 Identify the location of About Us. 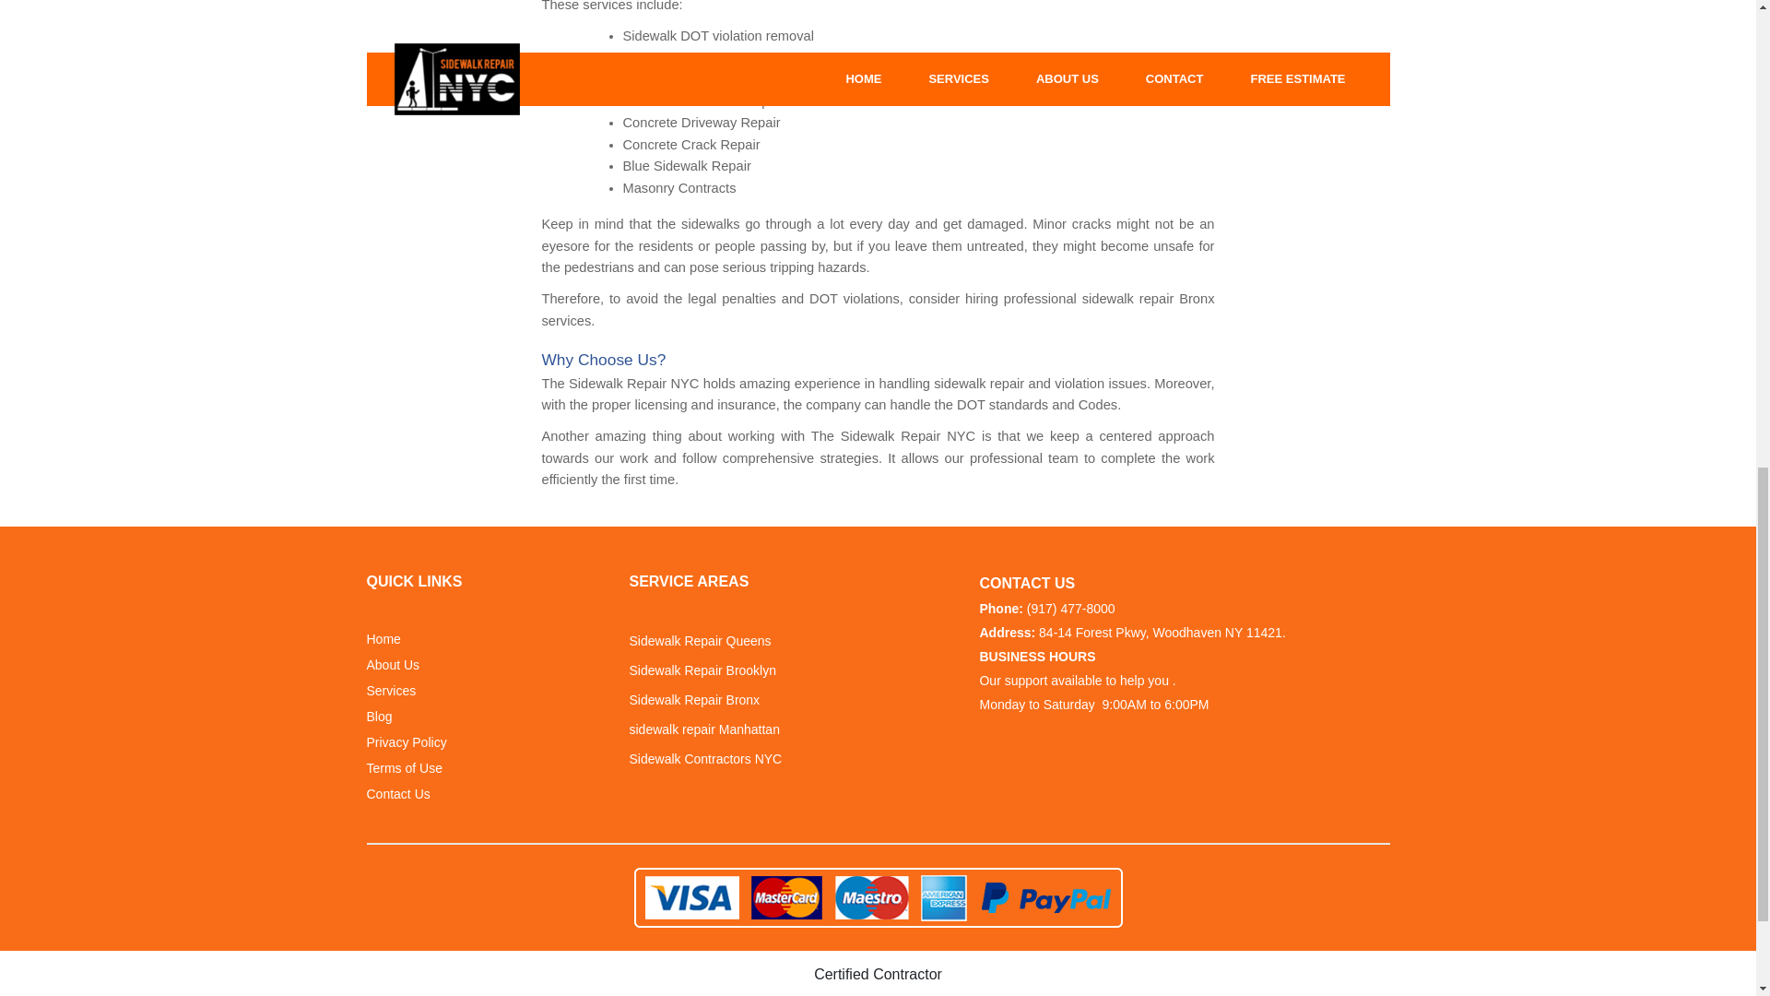
(393, 665).